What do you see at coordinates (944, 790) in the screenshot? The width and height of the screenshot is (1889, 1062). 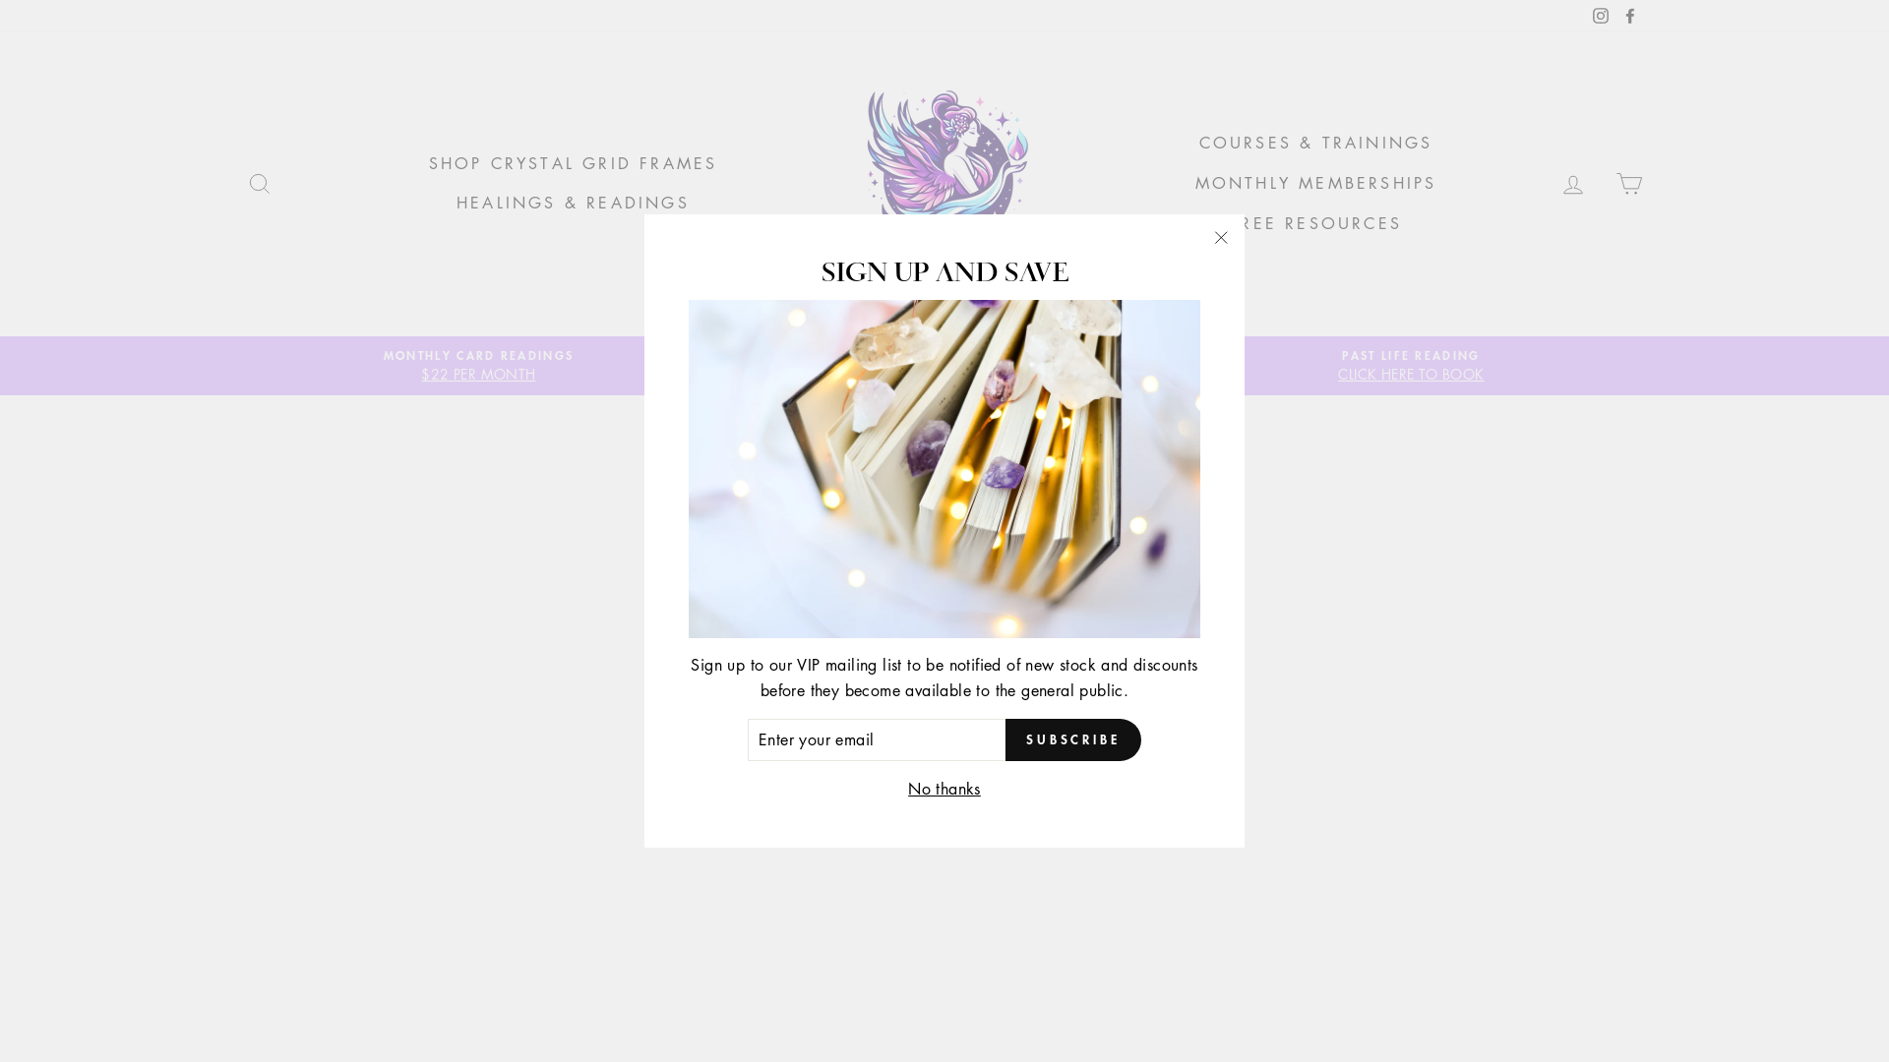 I see `No thanks` at bounding box center [944, 790].